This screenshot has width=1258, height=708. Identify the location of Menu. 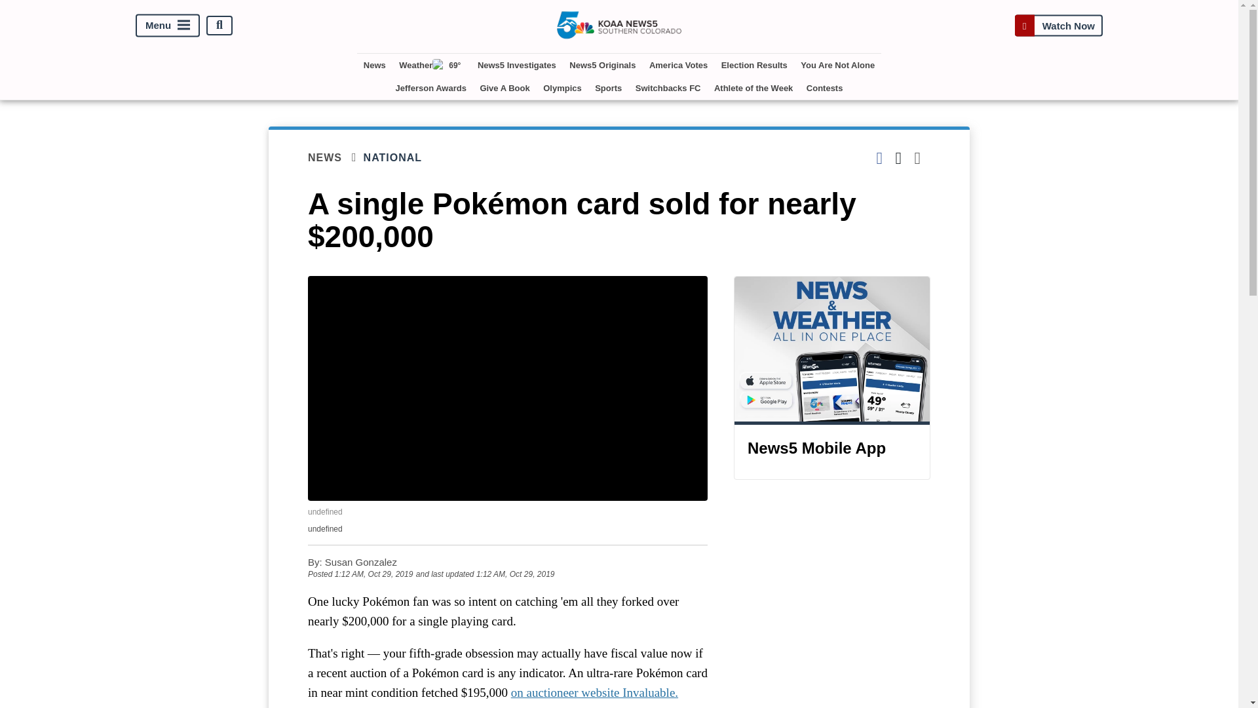
(168, 25).